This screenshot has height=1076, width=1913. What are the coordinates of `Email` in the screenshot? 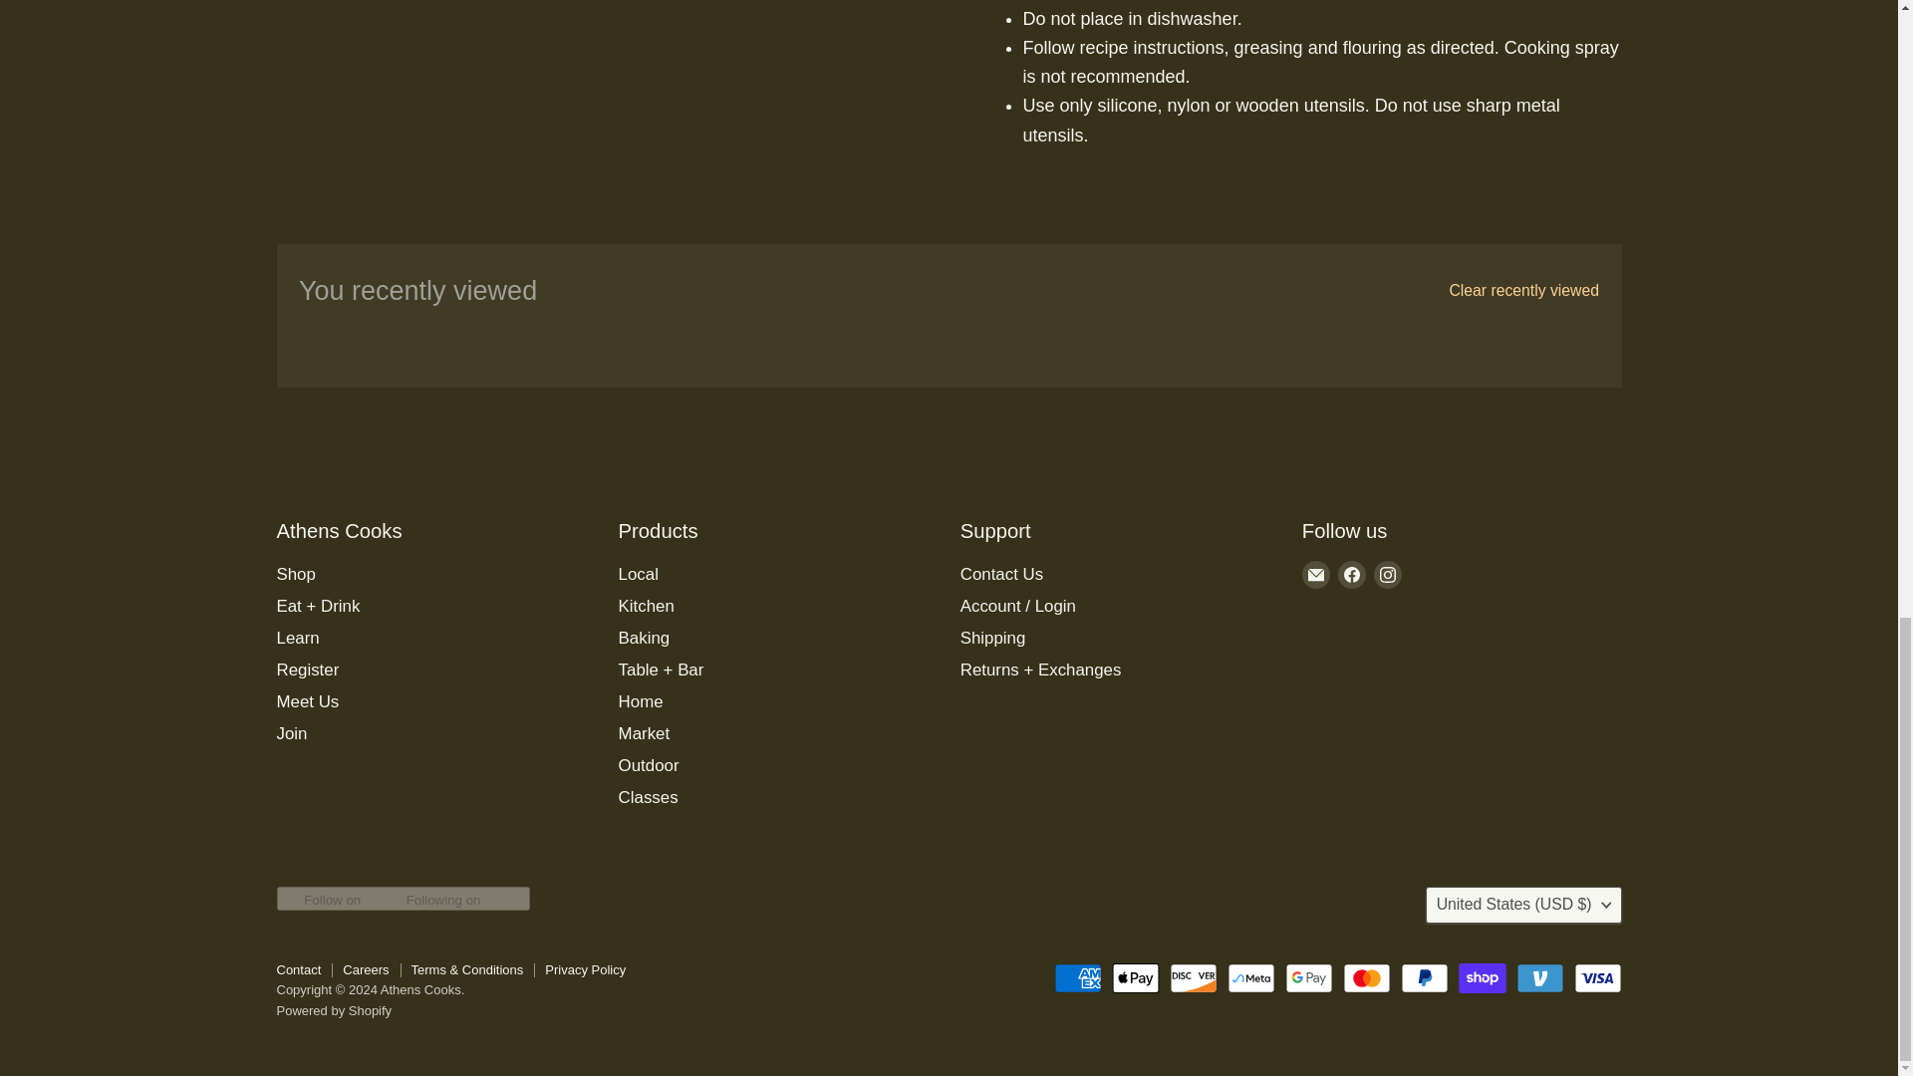 It's located at (1315, 574).